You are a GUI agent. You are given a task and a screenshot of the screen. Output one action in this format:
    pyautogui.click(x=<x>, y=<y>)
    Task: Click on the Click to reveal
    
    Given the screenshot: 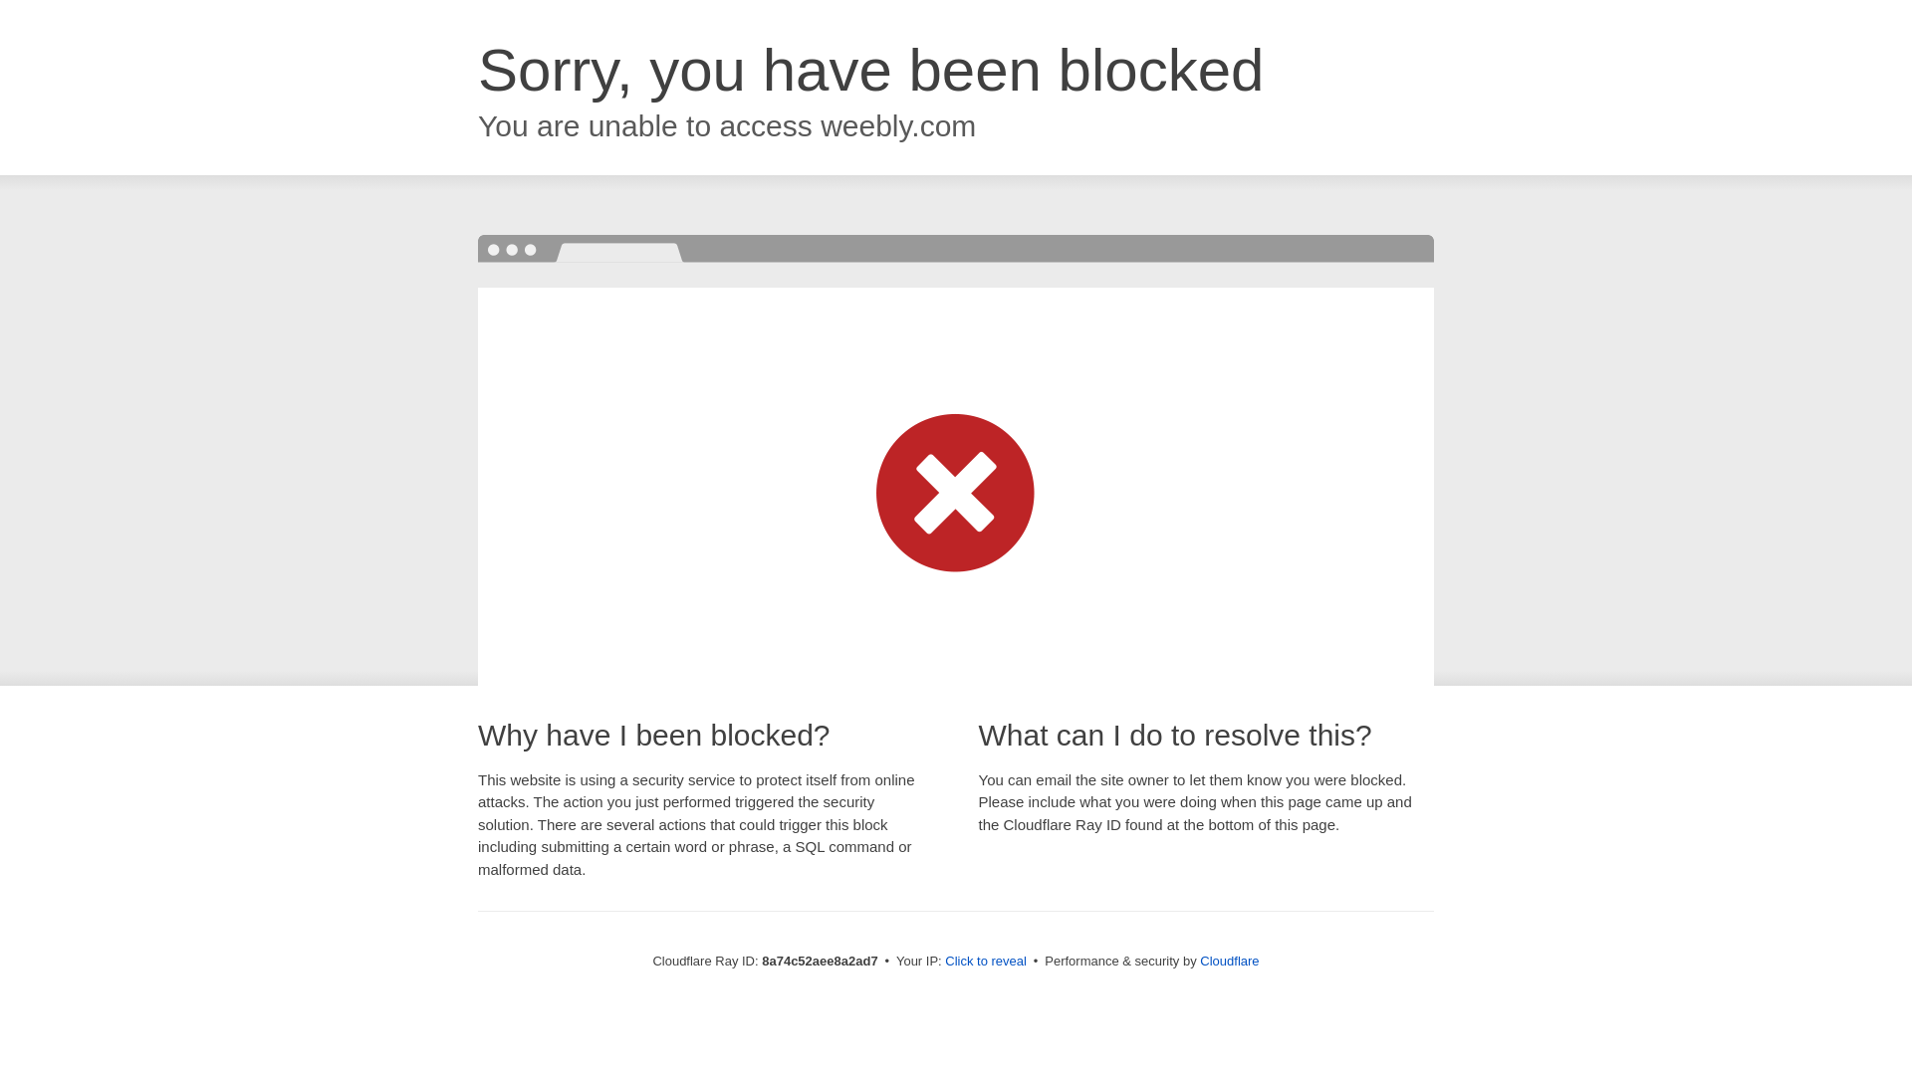 What is the action you would take?
    pyautogui.click(x=986, y=962)
    